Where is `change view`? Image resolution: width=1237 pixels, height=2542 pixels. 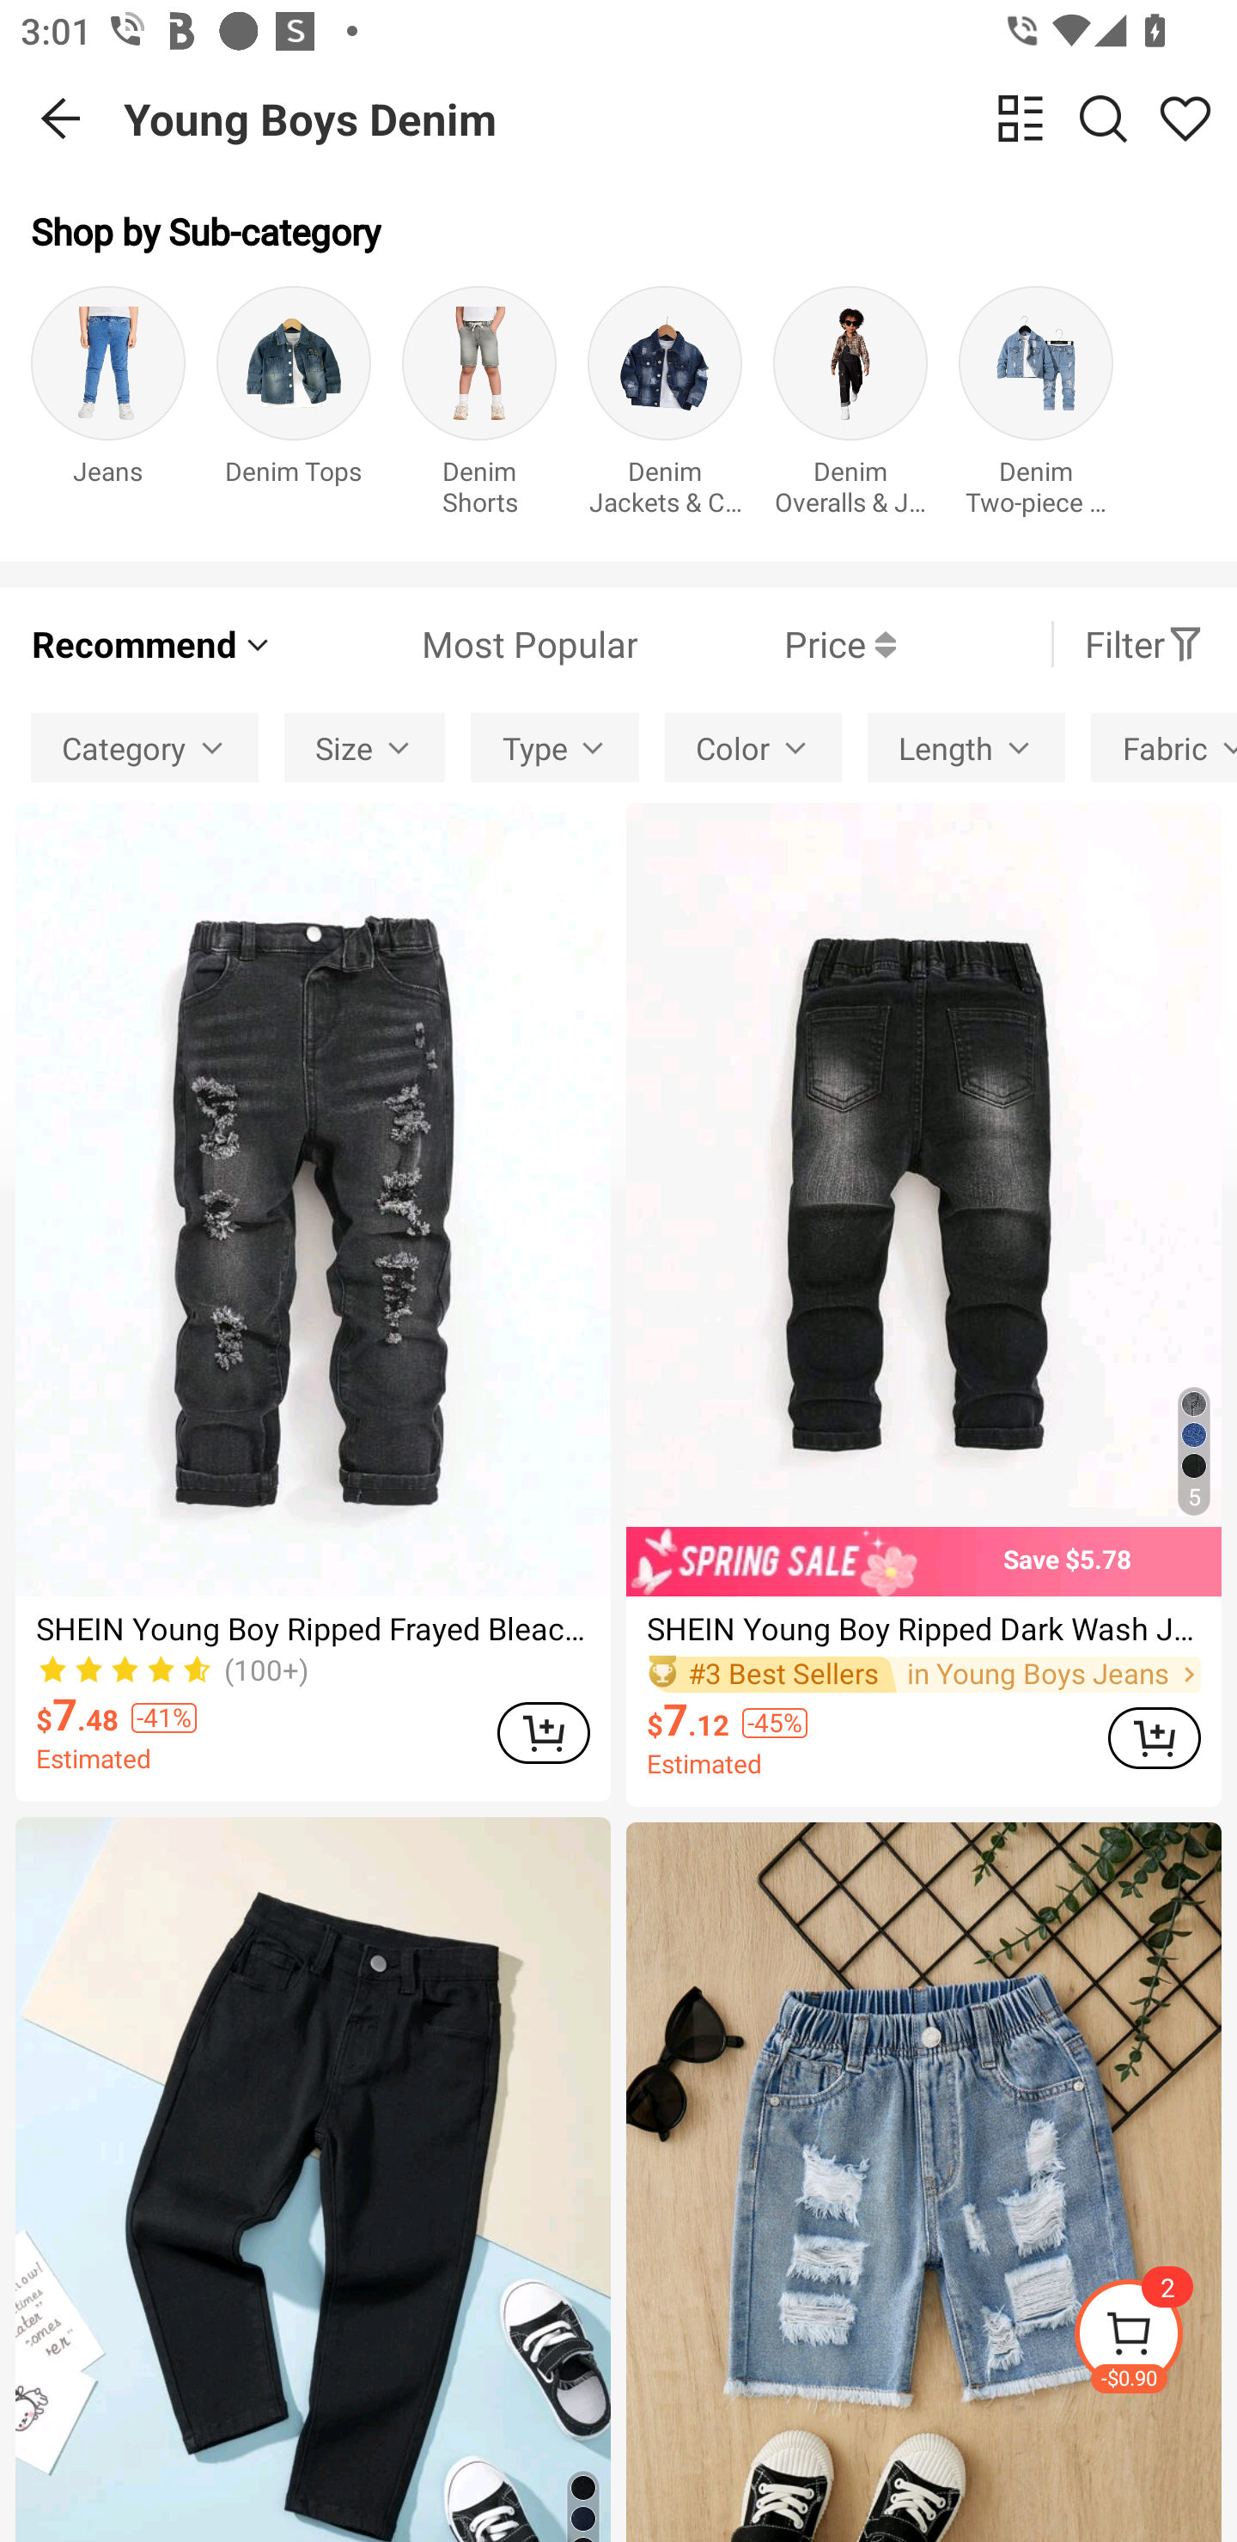 change view is located at coordinates (1021, 118).